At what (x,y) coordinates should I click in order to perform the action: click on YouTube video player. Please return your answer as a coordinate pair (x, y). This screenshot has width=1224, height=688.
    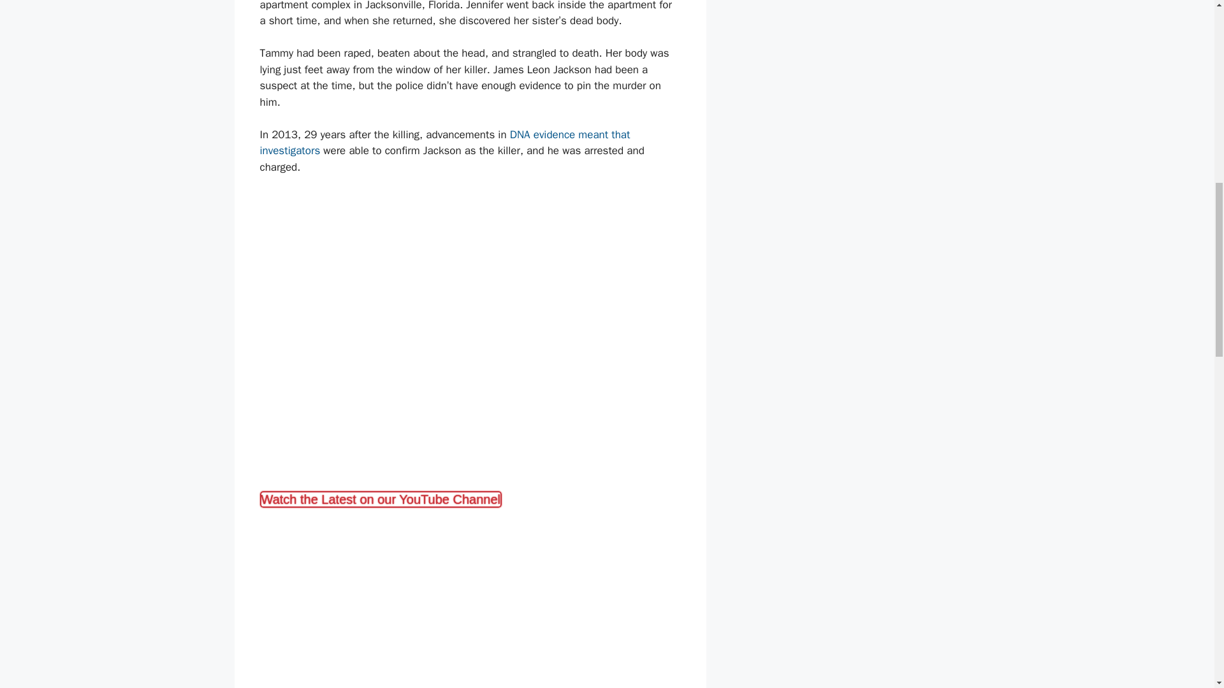
    Looking at the image, I should click on (470, 599).